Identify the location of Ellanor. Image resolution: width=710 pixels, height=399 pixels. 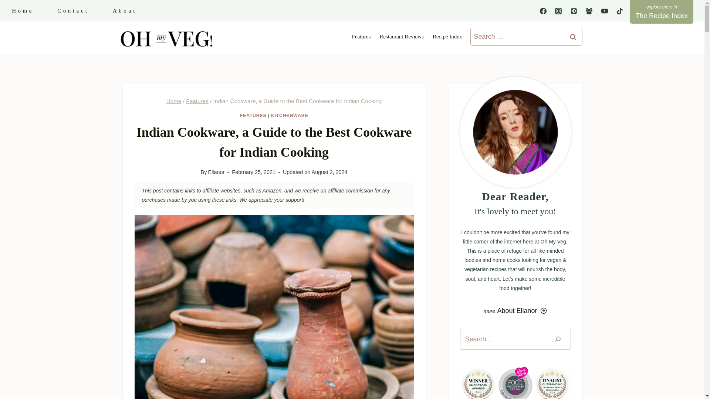
(216, 172).